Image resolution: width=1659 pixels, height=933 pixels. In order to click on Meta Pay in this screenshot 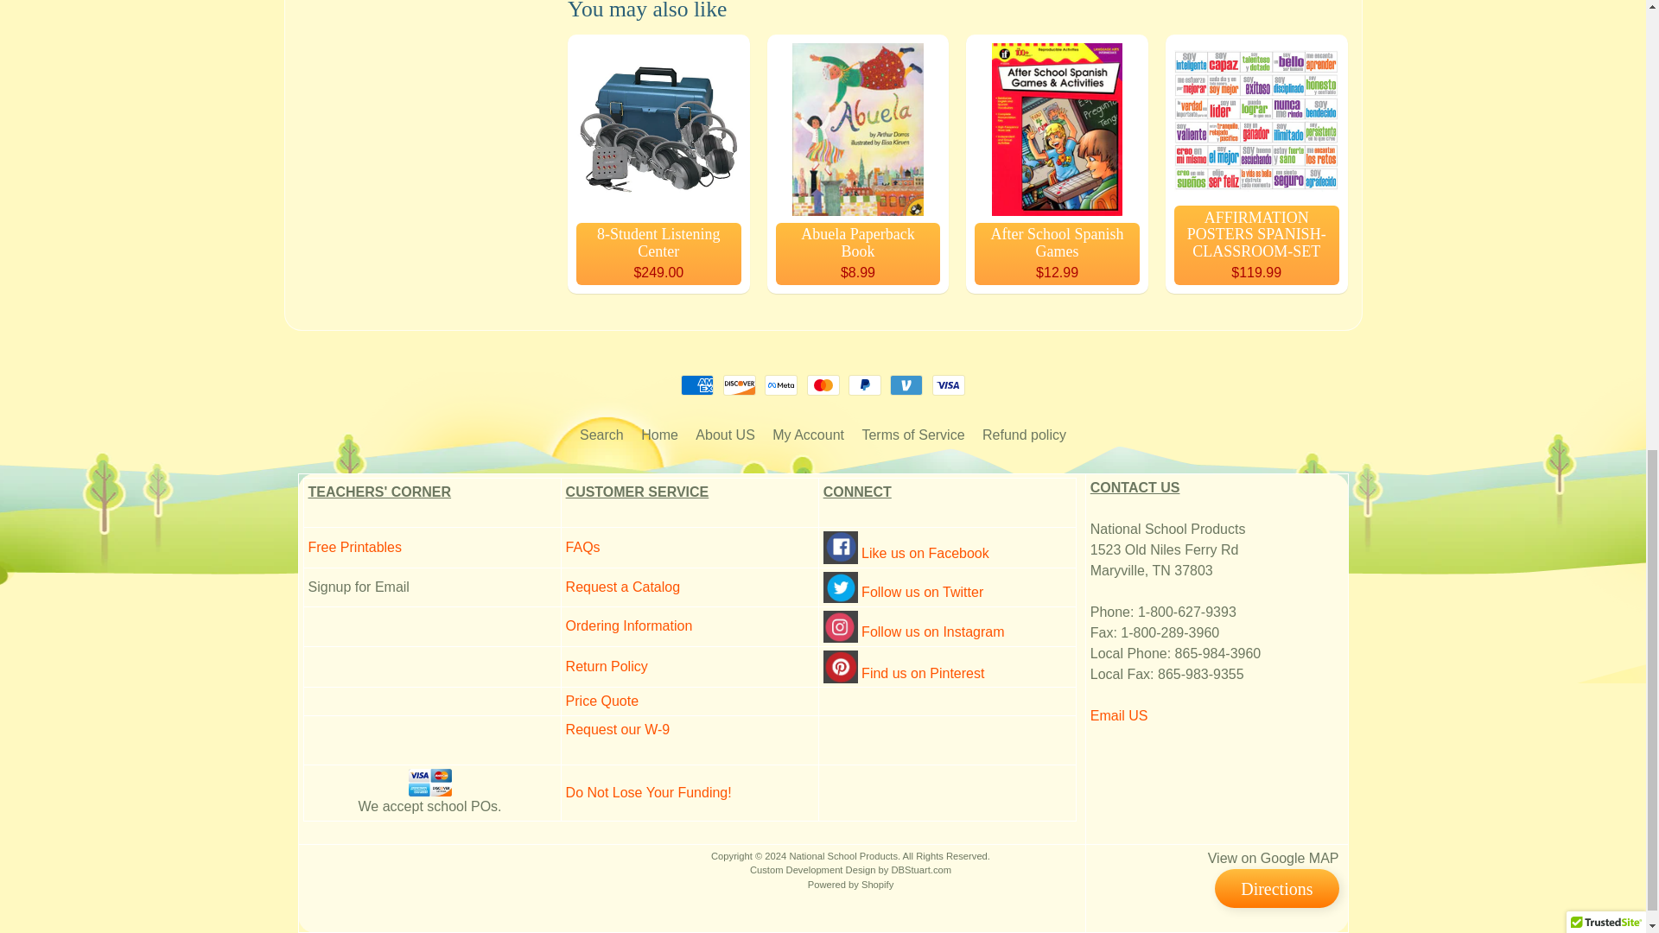, I will do `click(781, 385)`.